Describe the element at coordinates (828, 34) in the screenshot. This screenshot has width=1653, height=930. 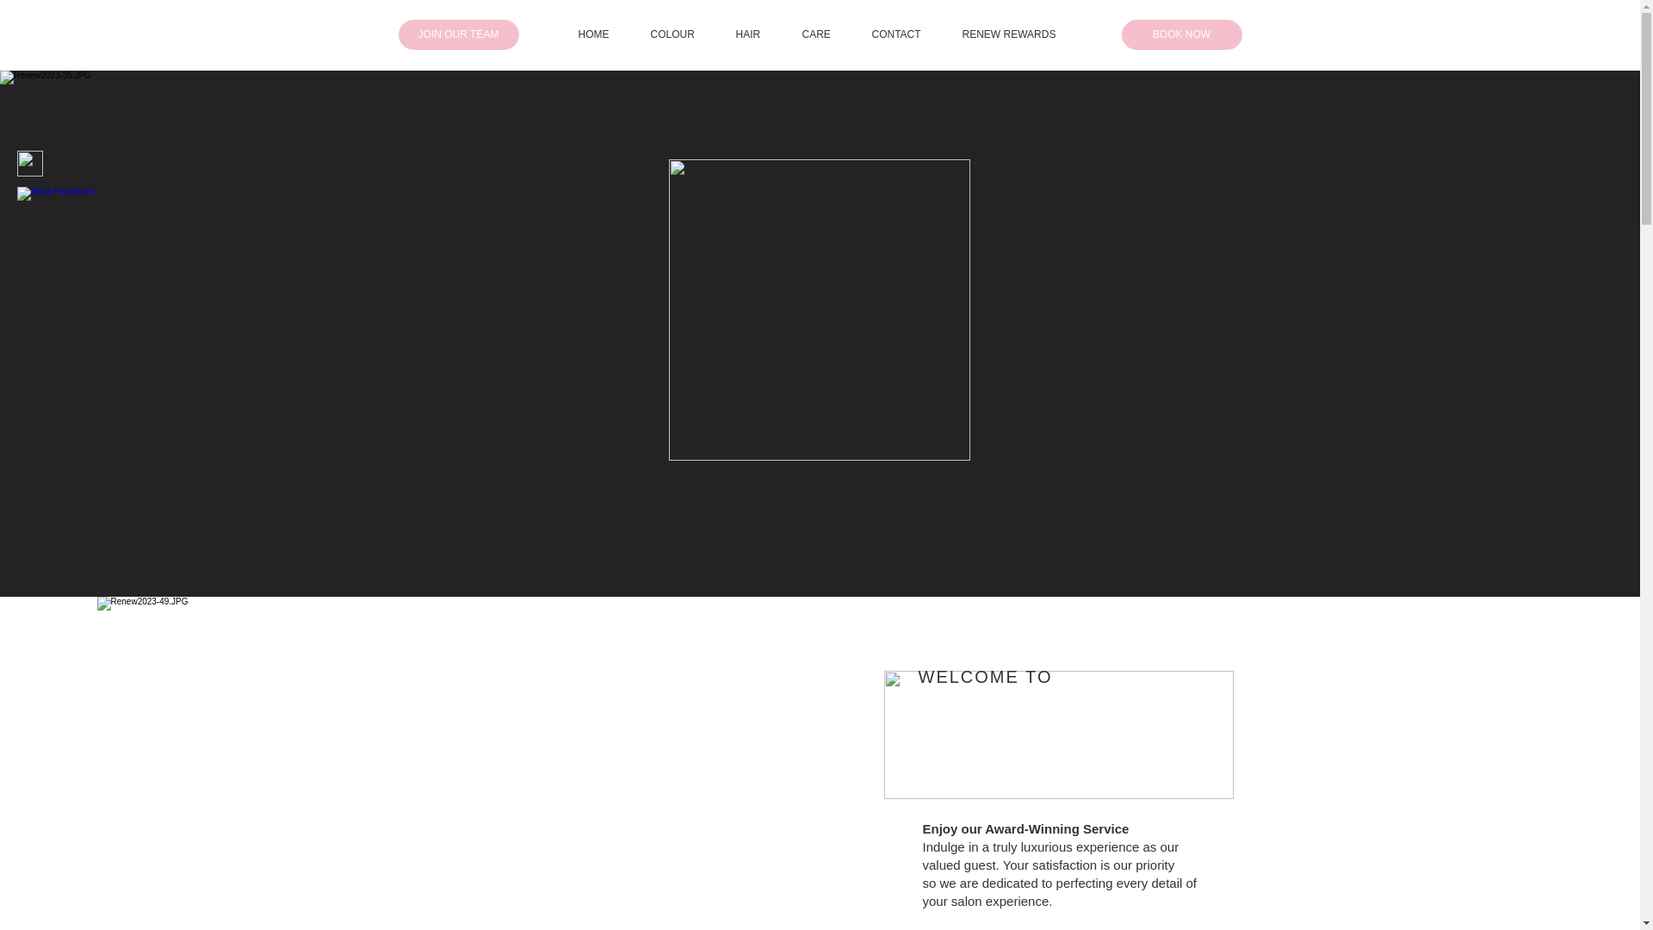
I see `CARE` at that location.